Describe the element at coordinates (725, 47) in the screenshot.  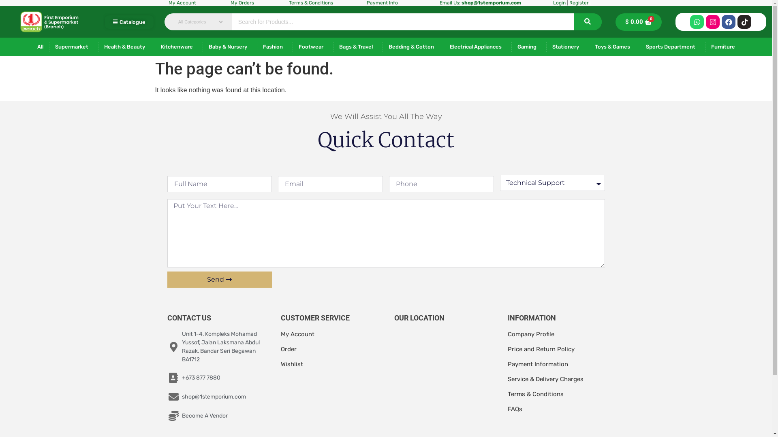
I see `Furniture` at that location.